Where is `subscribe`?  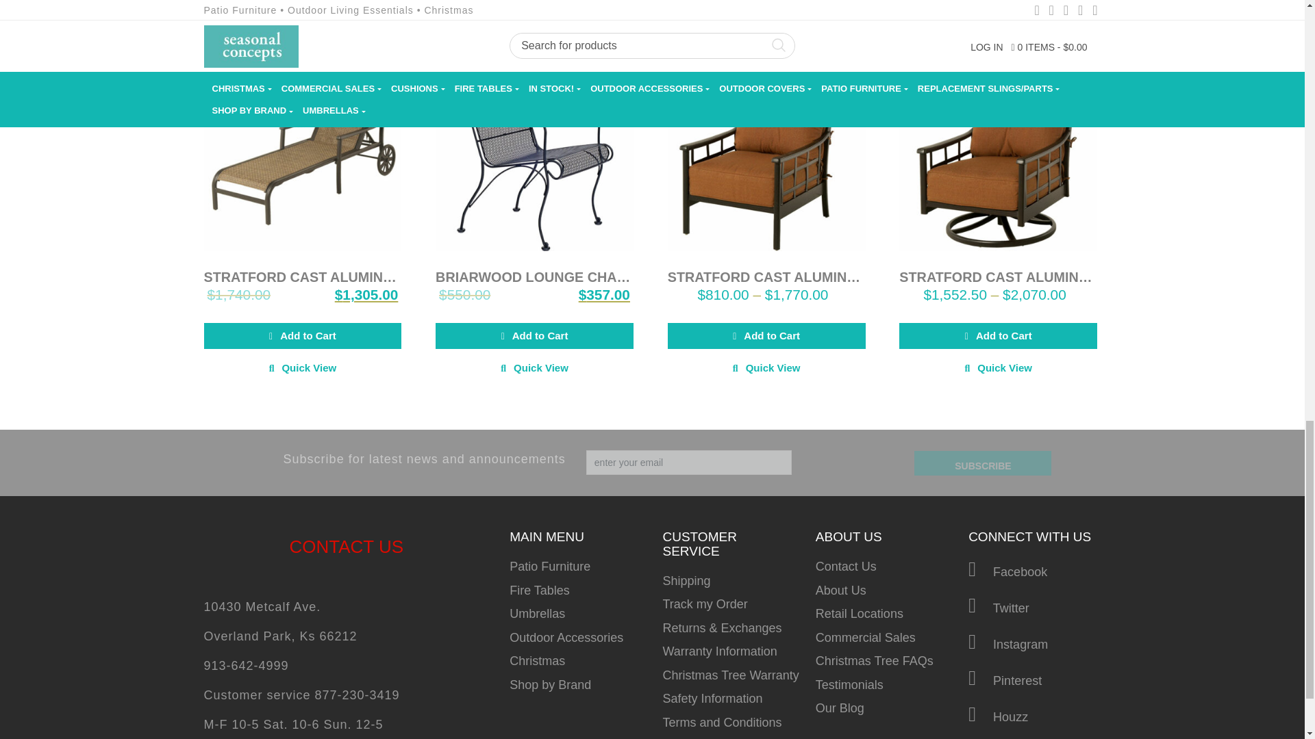 subscribe is located at coordinates (982, 463).